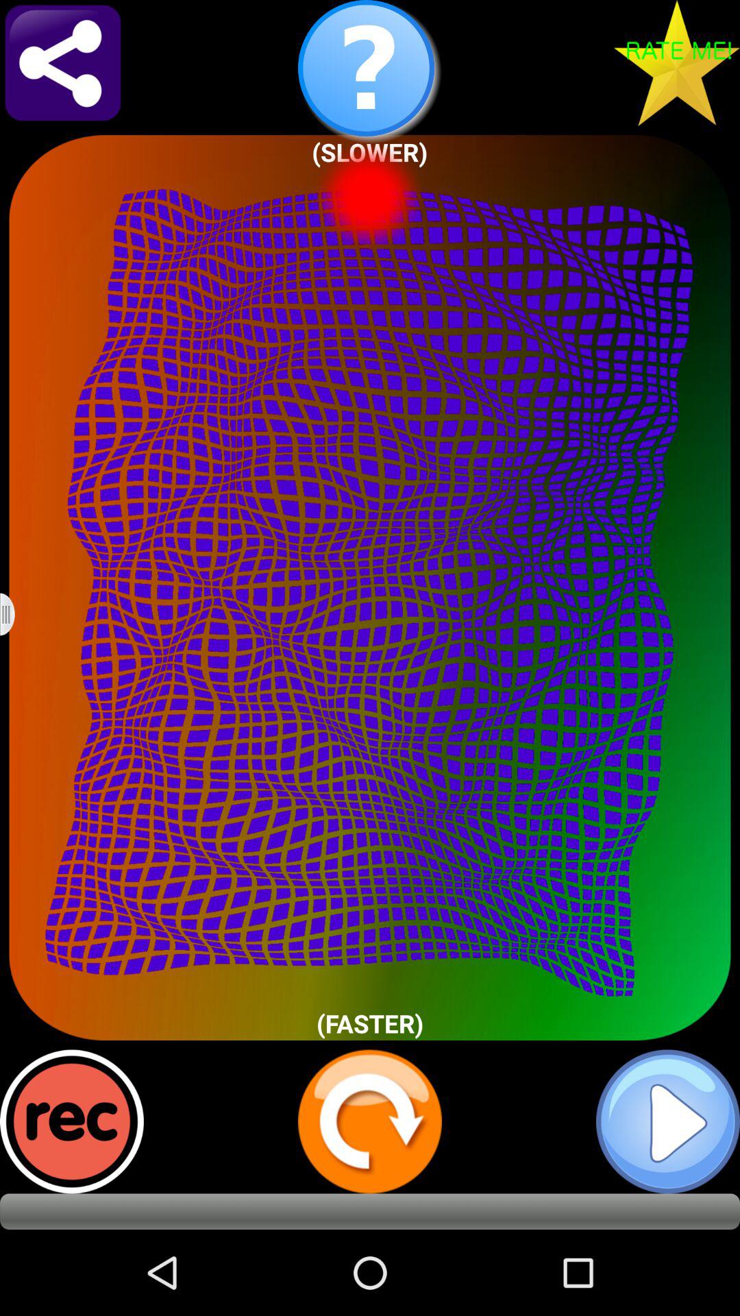  I want to click on help, so click(370, 72).